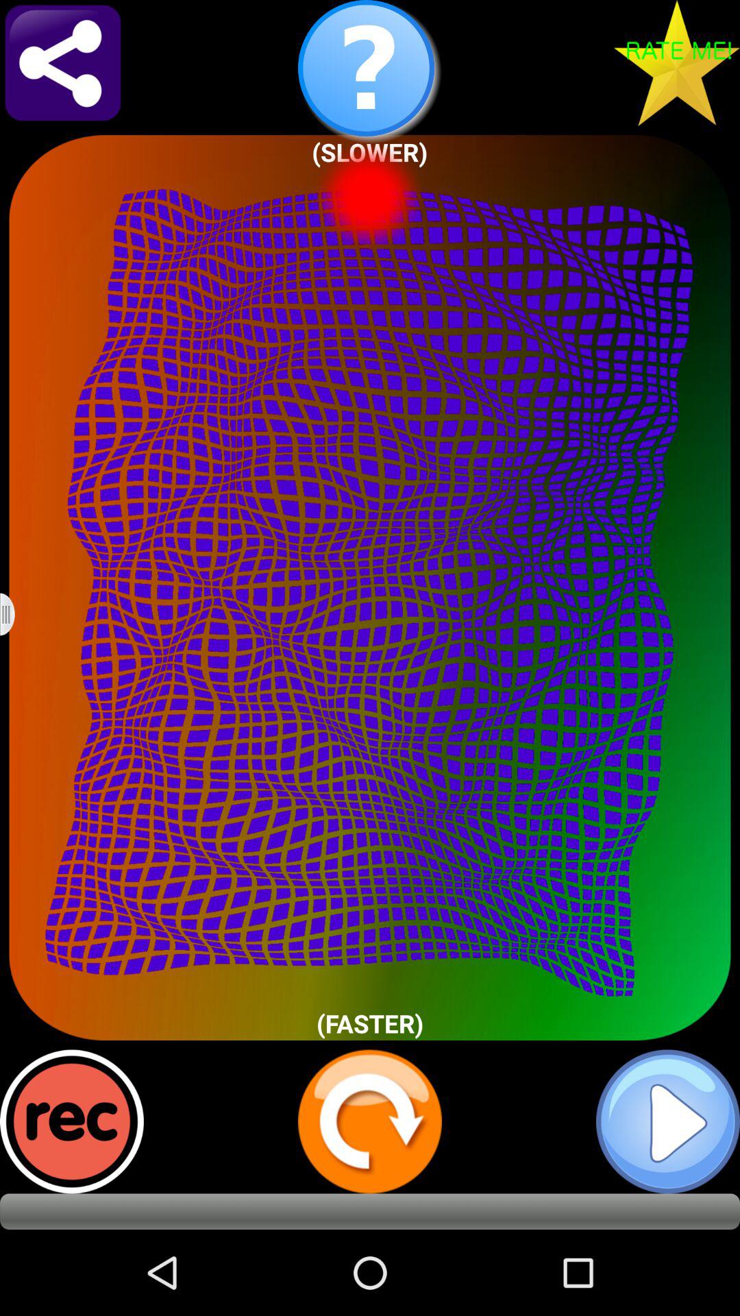  I want to click on help, so click(370, 72).